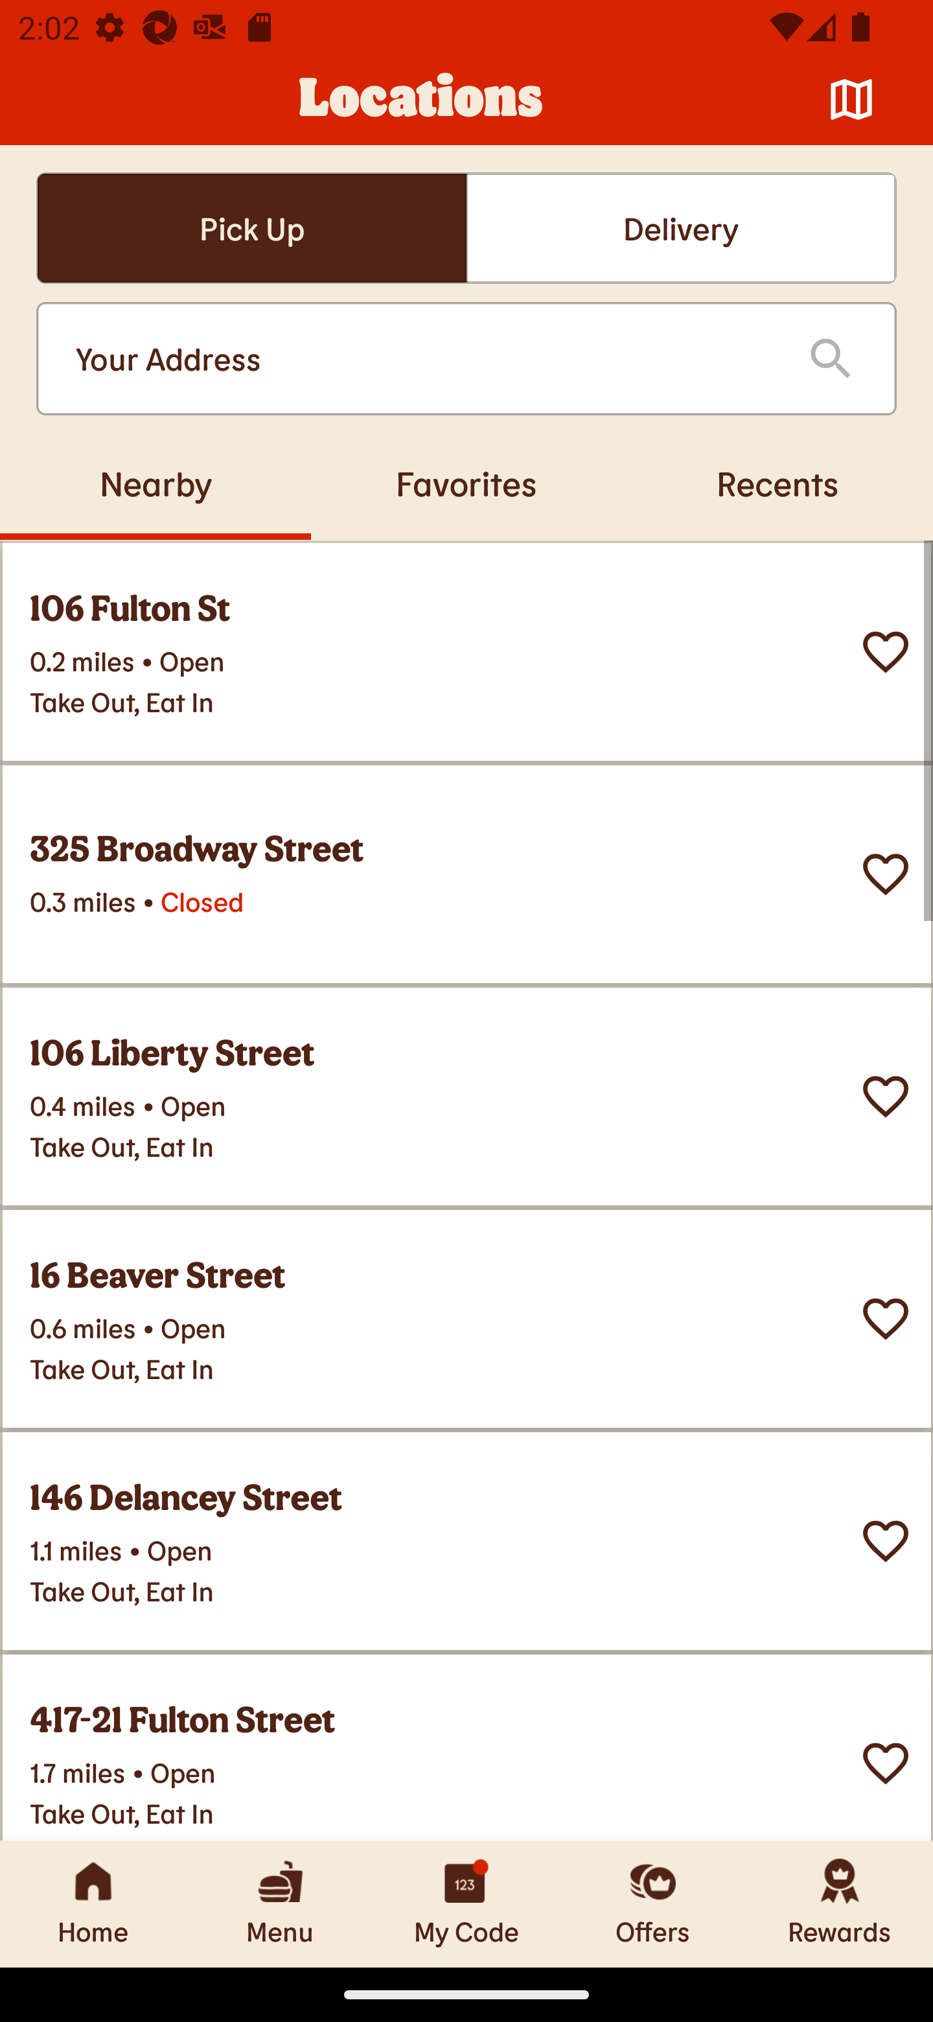 Image resolution: width=933 pixels, height=2022 pixels. What do you see at coordinates (155, 483) in the screenshot?
I see `Nearby` at bounding box center [155, 483].